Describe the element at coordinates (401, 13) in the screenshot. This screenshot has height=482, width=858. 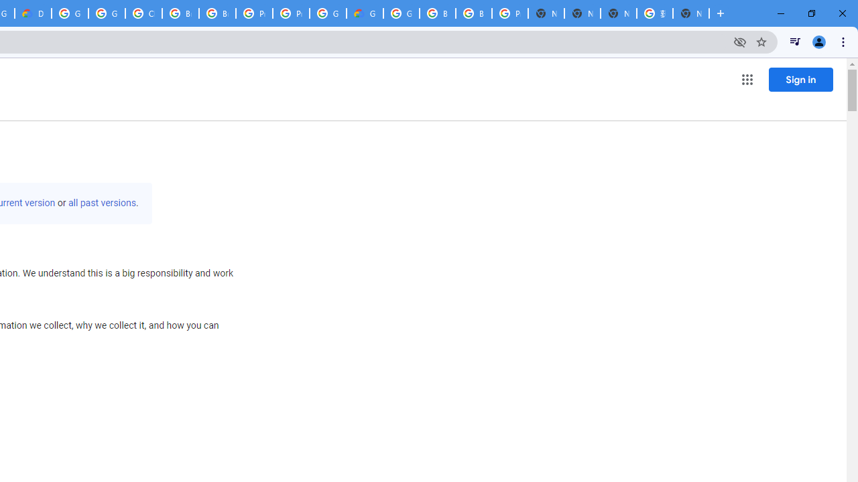
I see `Google Cloud Platform` at that location.